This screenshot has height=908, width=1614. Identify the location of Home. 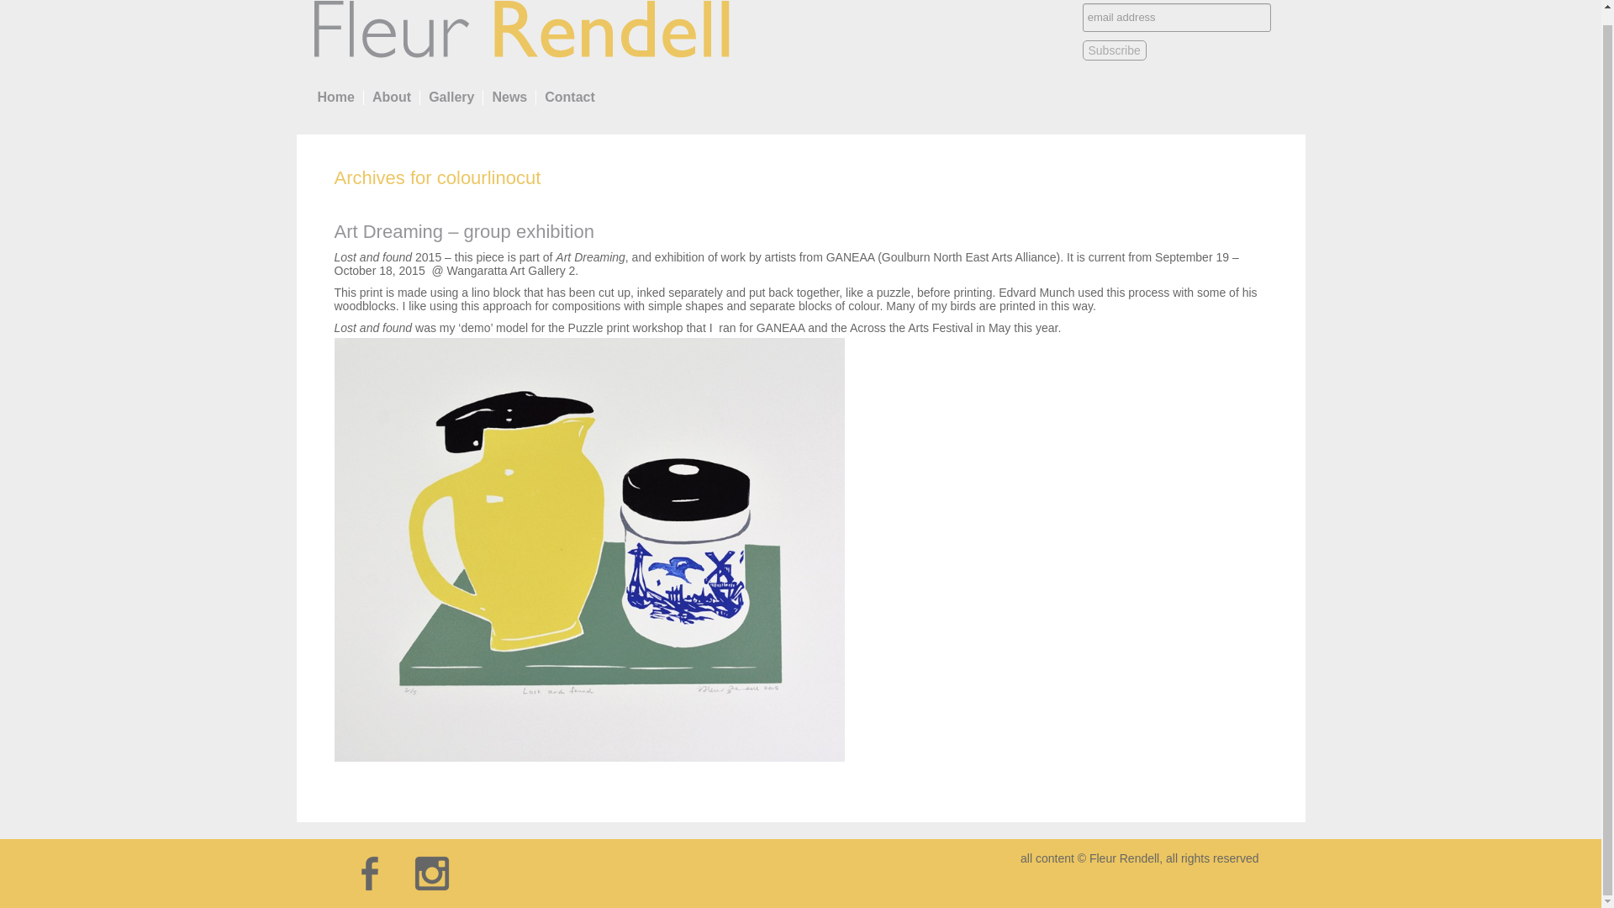
(335, 97).